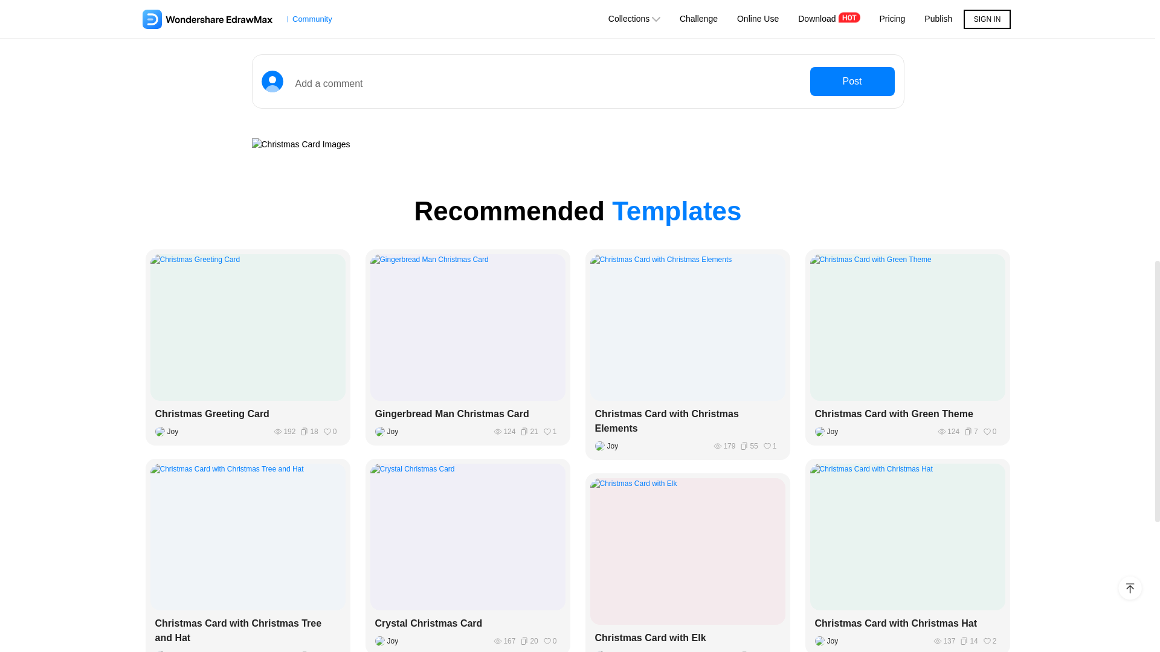 This screenshot has width=1160, height=652. I want to click on Christmas Greeting Card, so click(248, 414).